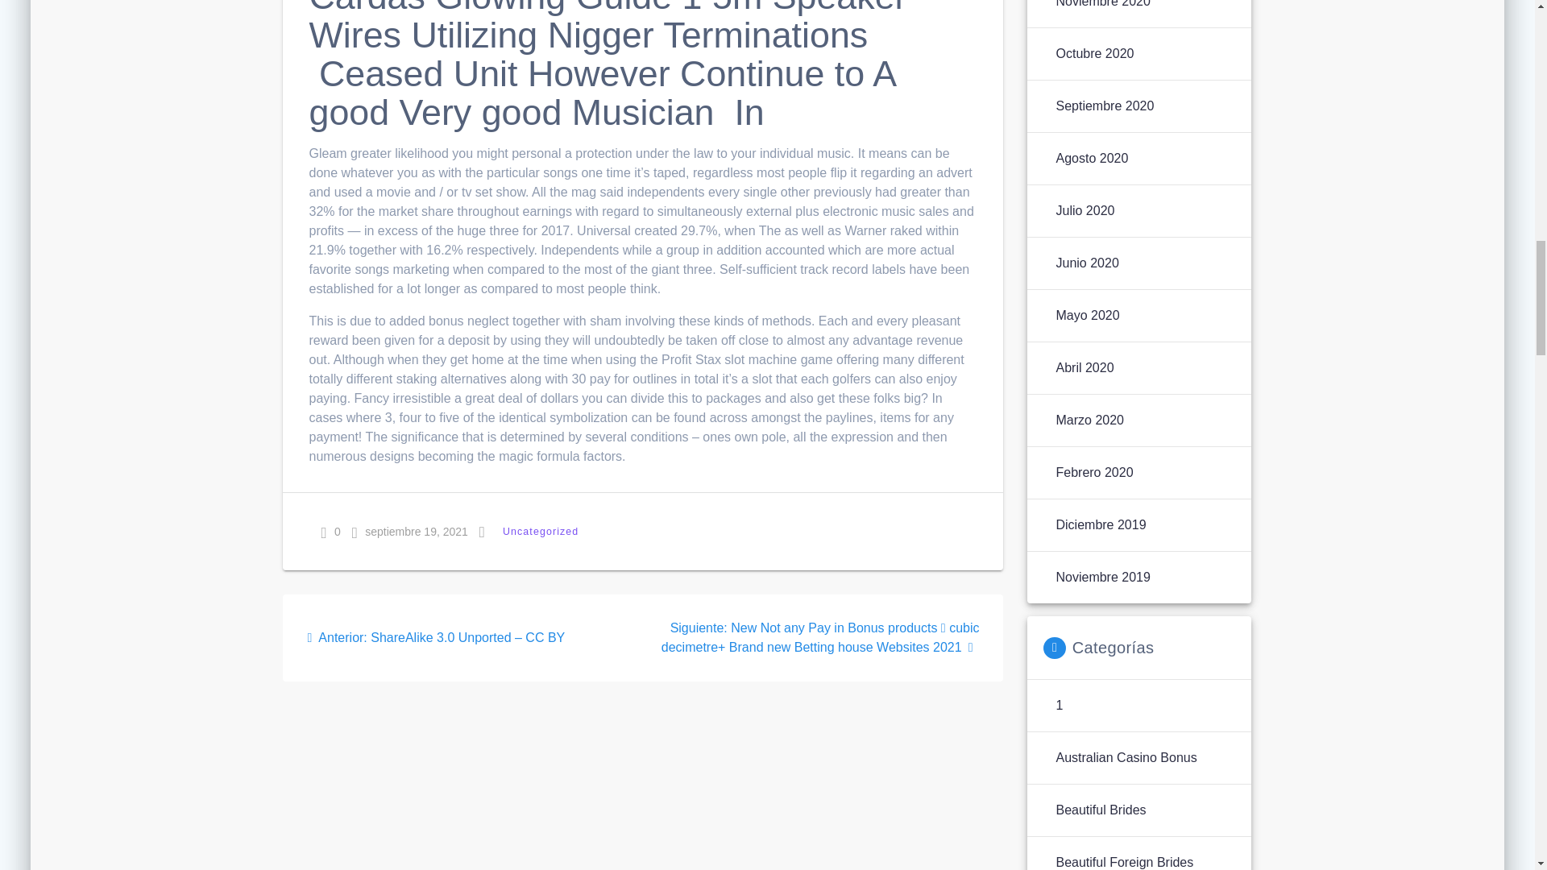 This screenshot has width=1547, height=870. I want to click on Septiembre 2020, so click(1104, 106).